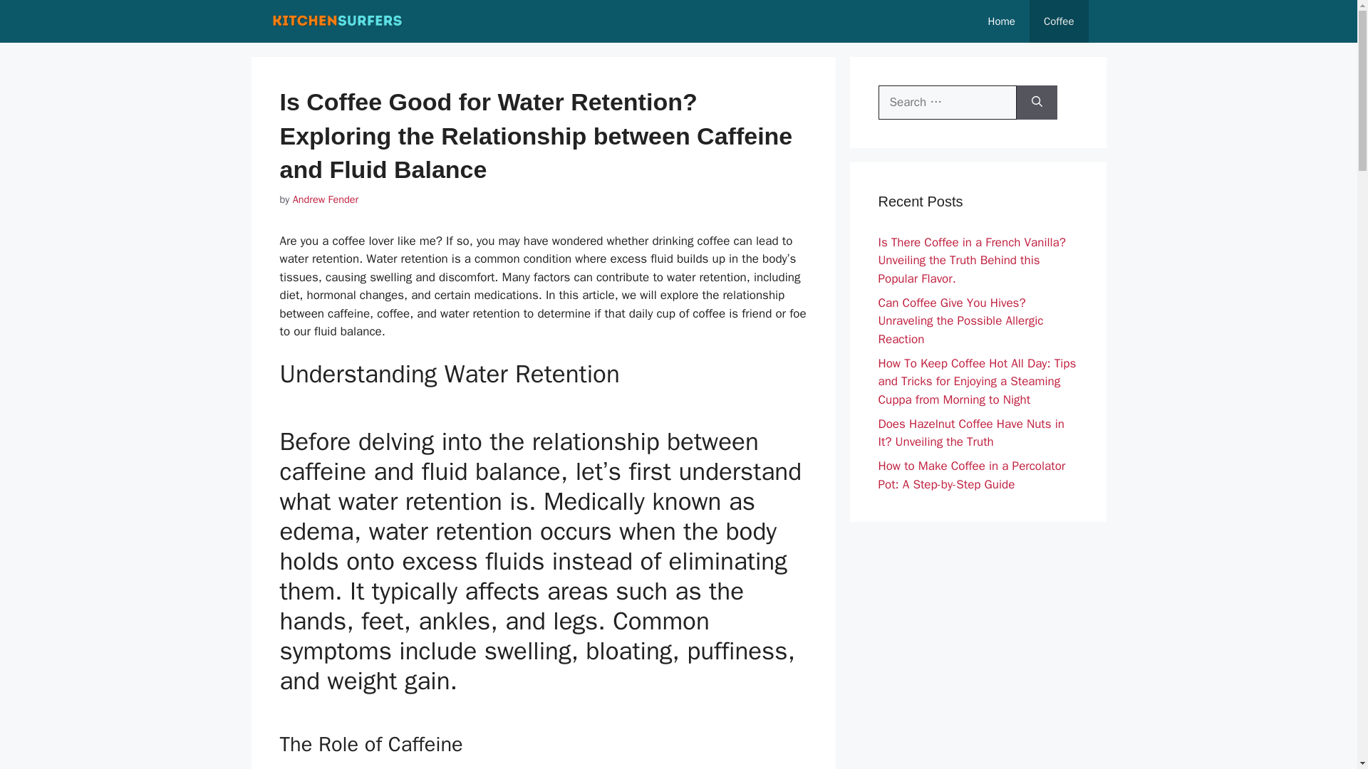  Describe the element at coordinates (338, 21) in the screenshot. I see `KitchenSurfers` at that location.